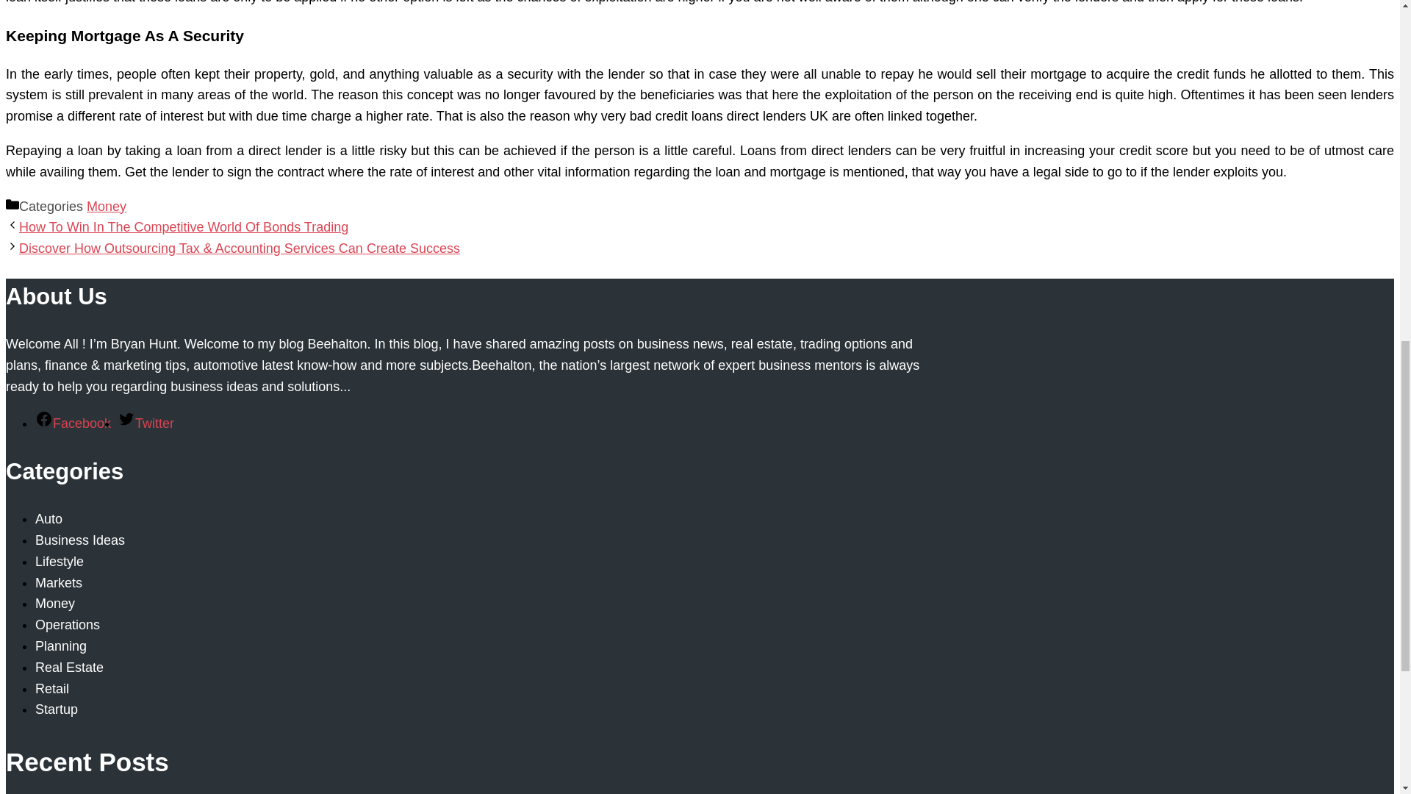 The height and width of the screenshot is (794, 1411). I want to click on Money, so click(106, 206).